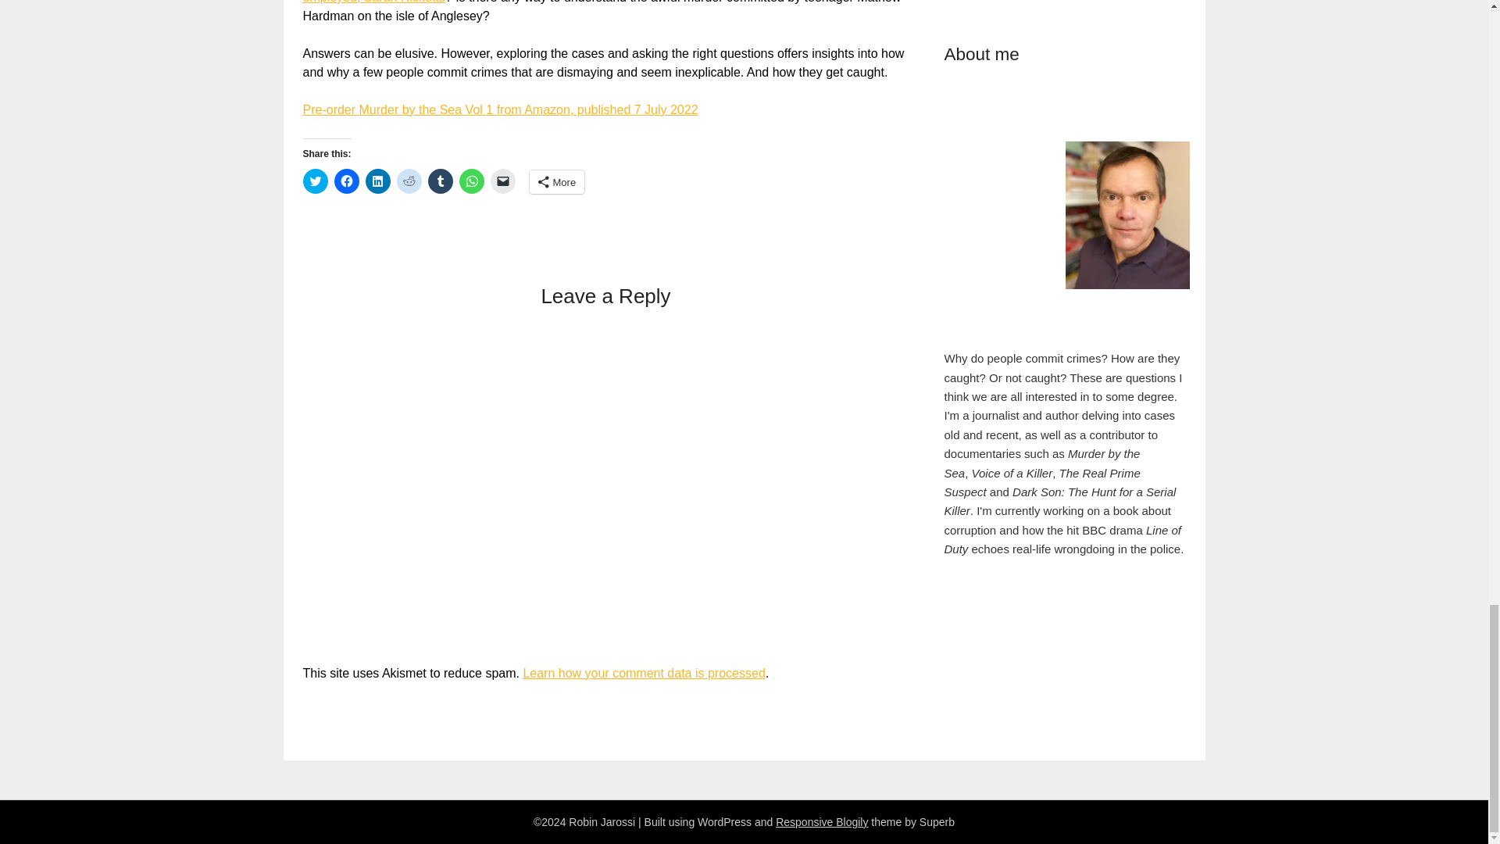 The image size is (1500, 844). I want to click on More, so click(556, 182).